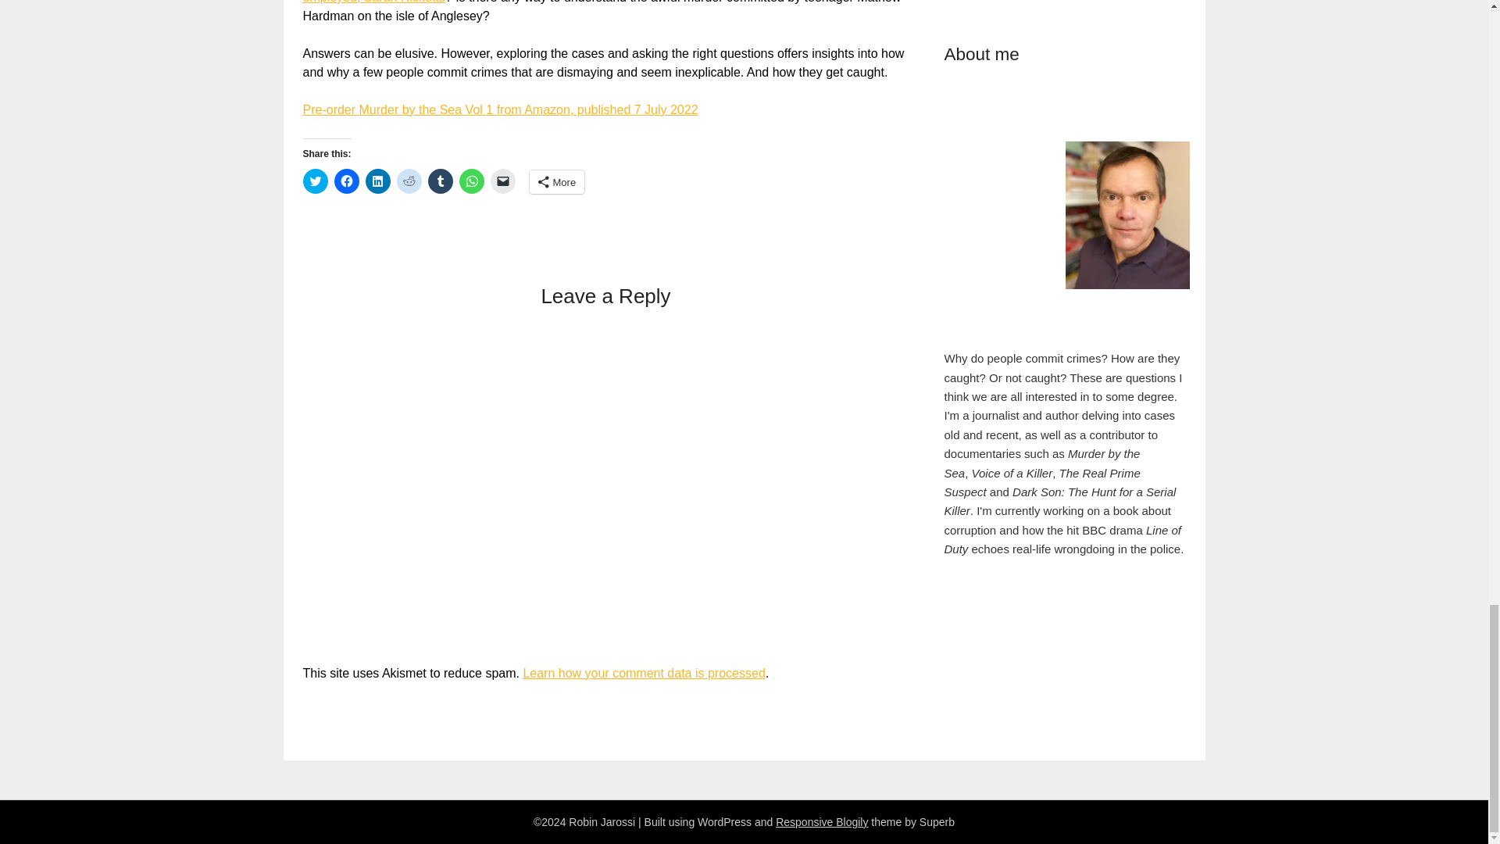 The image size is (1500, 844). I want to click on More, so click(556, 182).